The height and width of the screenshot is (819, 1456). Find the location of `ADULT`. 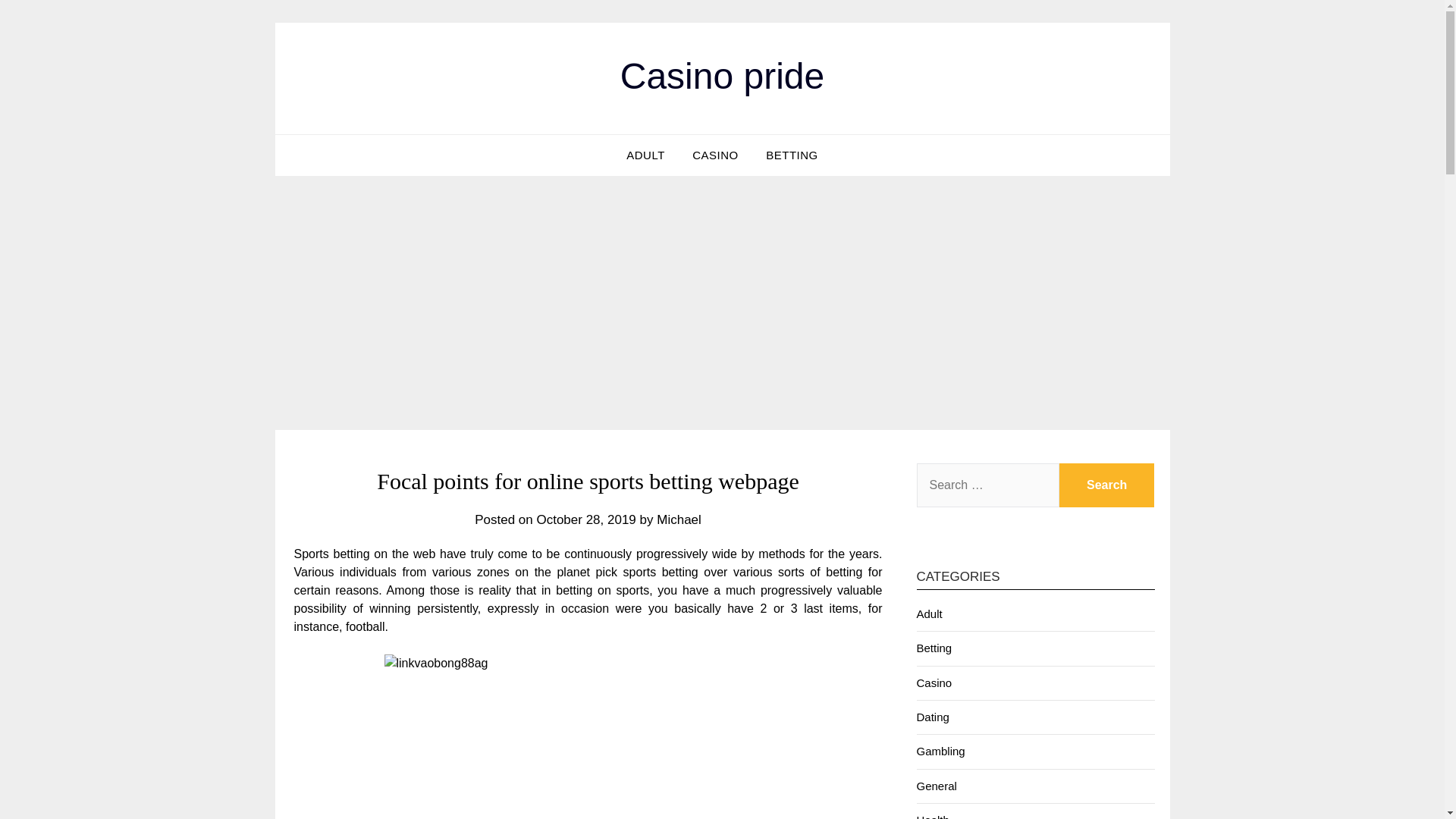

ADULT is located at coordinates (645, 155).